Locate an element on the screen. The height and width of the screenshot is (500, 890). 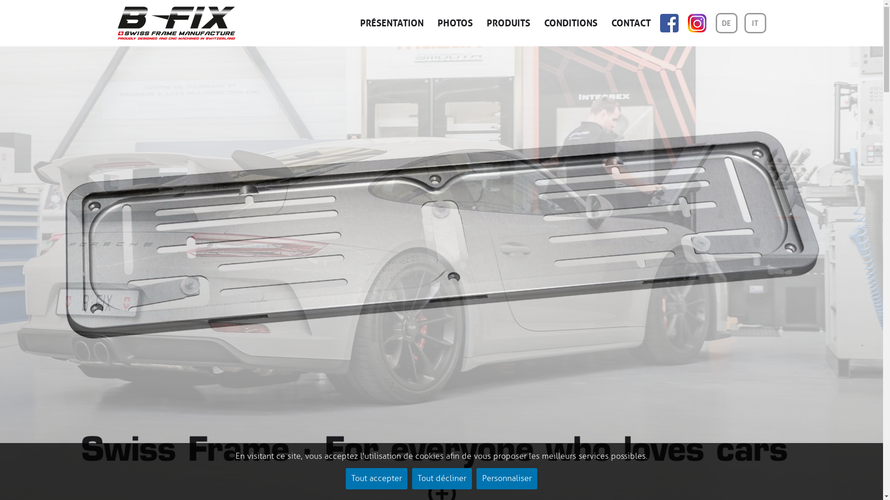
Personnaliser is located at coordinates (507, 479).